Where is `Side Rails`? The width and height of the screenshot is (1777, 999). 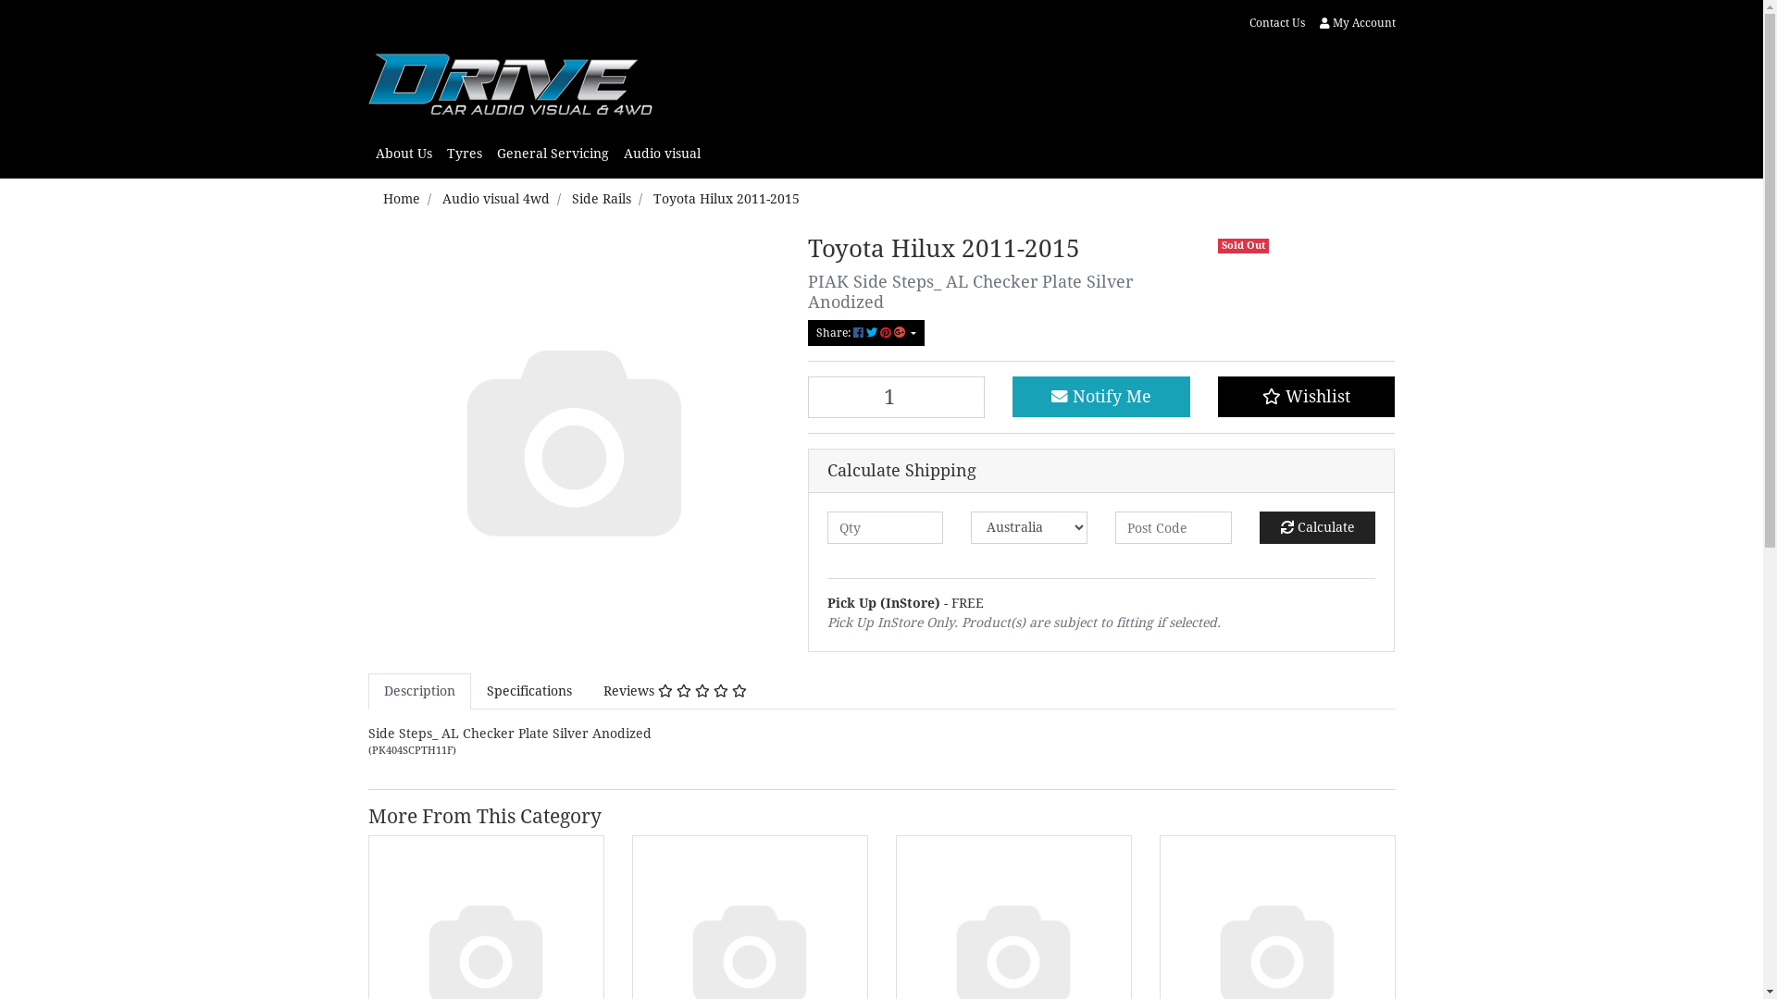
Side Rails is located at coordinates (602, 199).